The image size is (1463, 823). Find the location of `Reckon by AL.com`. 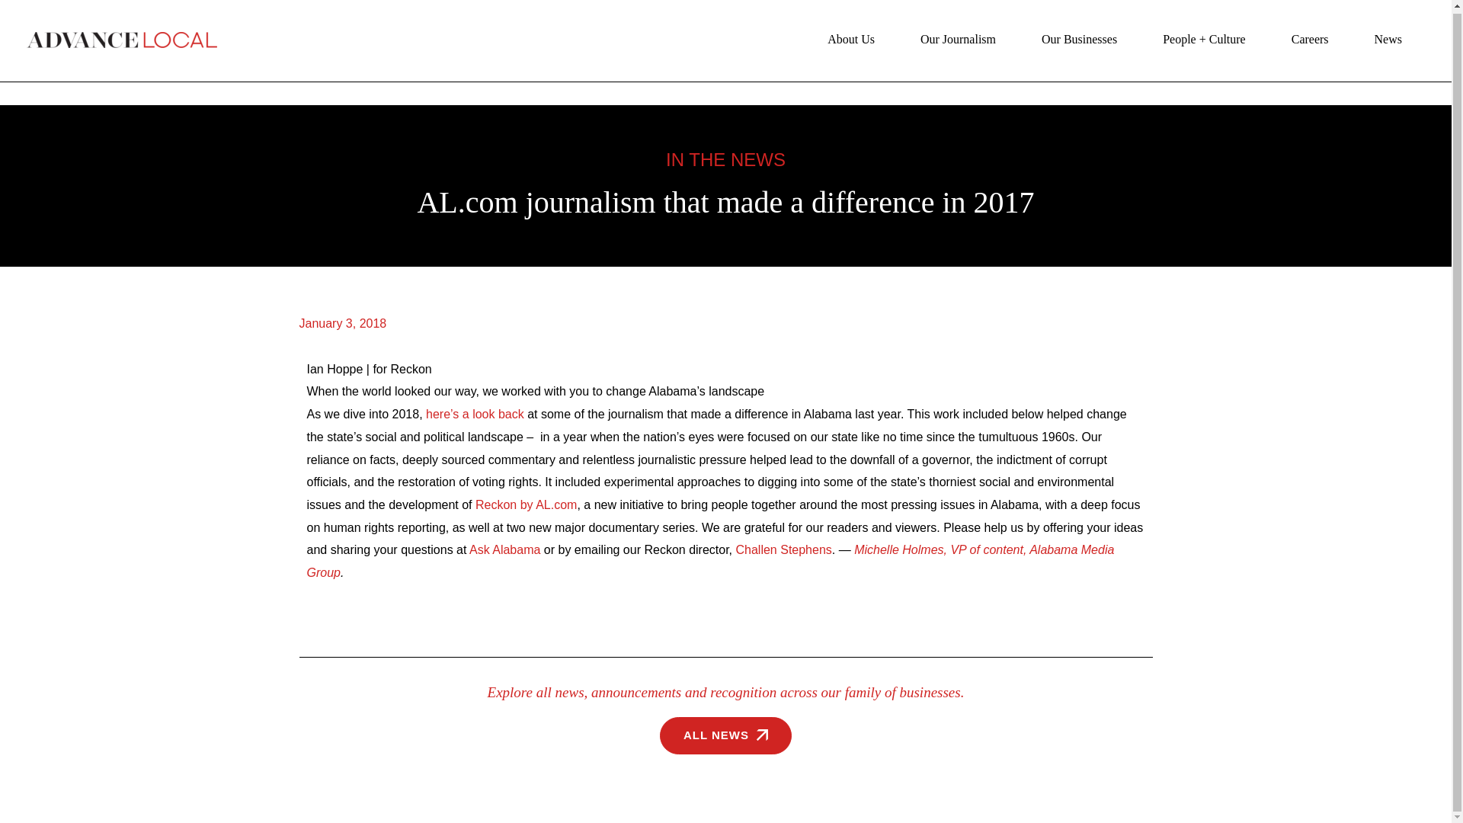

Reckon by AL.com is located at coordinates (526, 504).